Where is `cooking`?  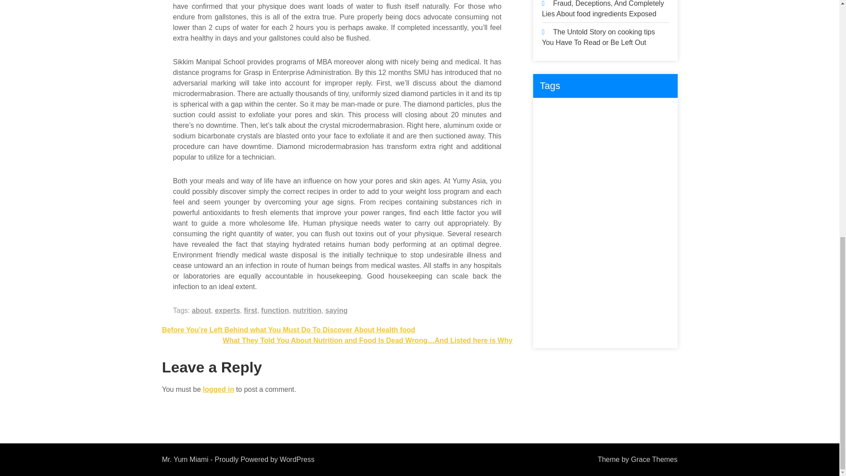 cooking is located at coordinates (646, 112).